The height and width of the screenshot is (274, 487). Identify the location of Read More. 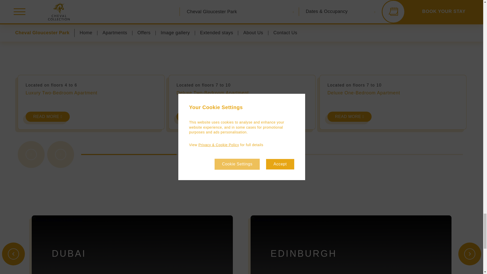
(48, 116).